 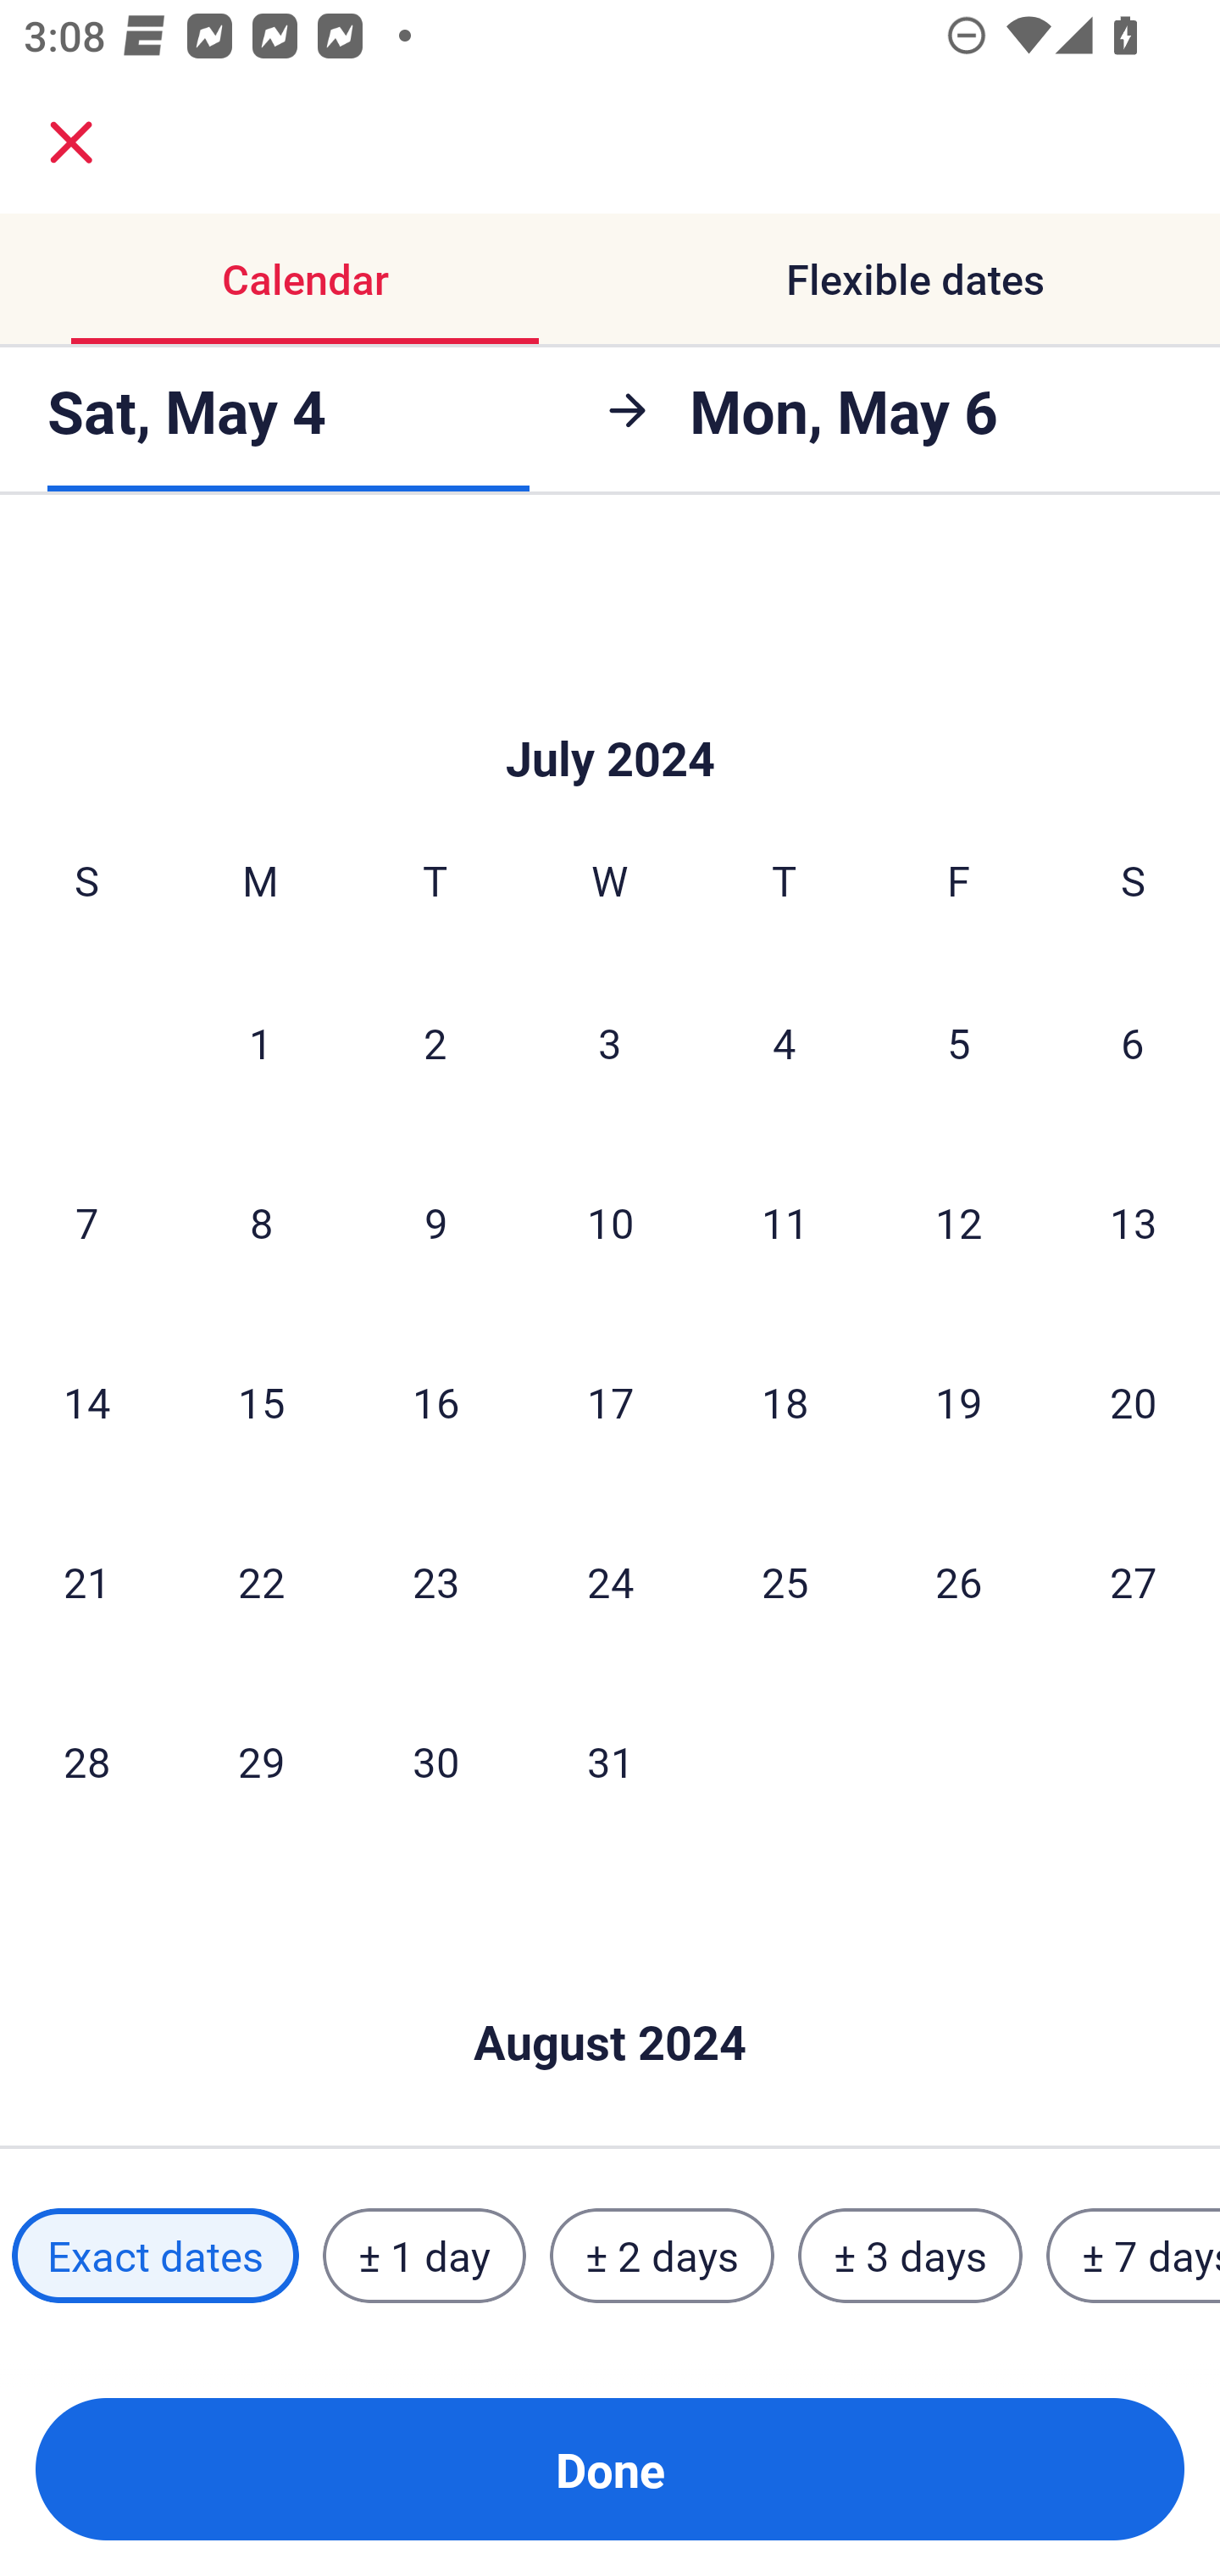 What do you see at coordinates (86, 1581) in the screenshot?
I see `21 Sunday, July 21, 2024` at bounding box center [86, 1581].